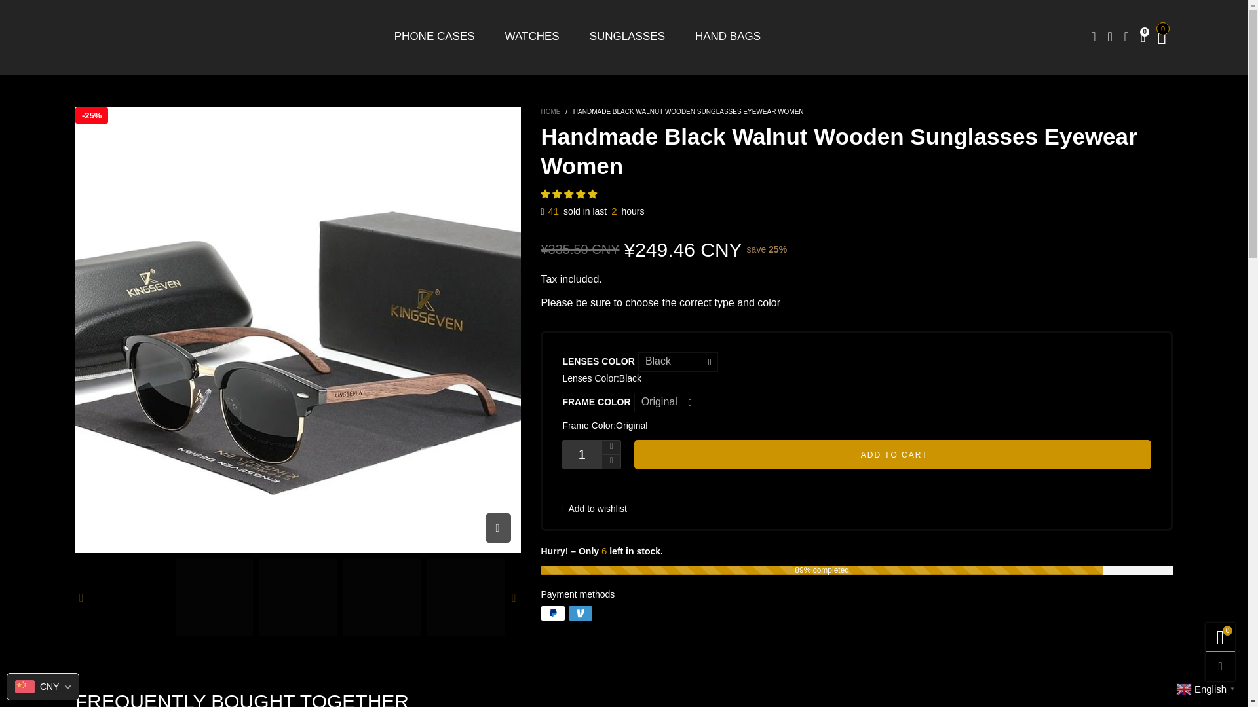  Describe the element at coordinates (628, 37) in the screenshot. I see `SUNGLASSES` at that location.